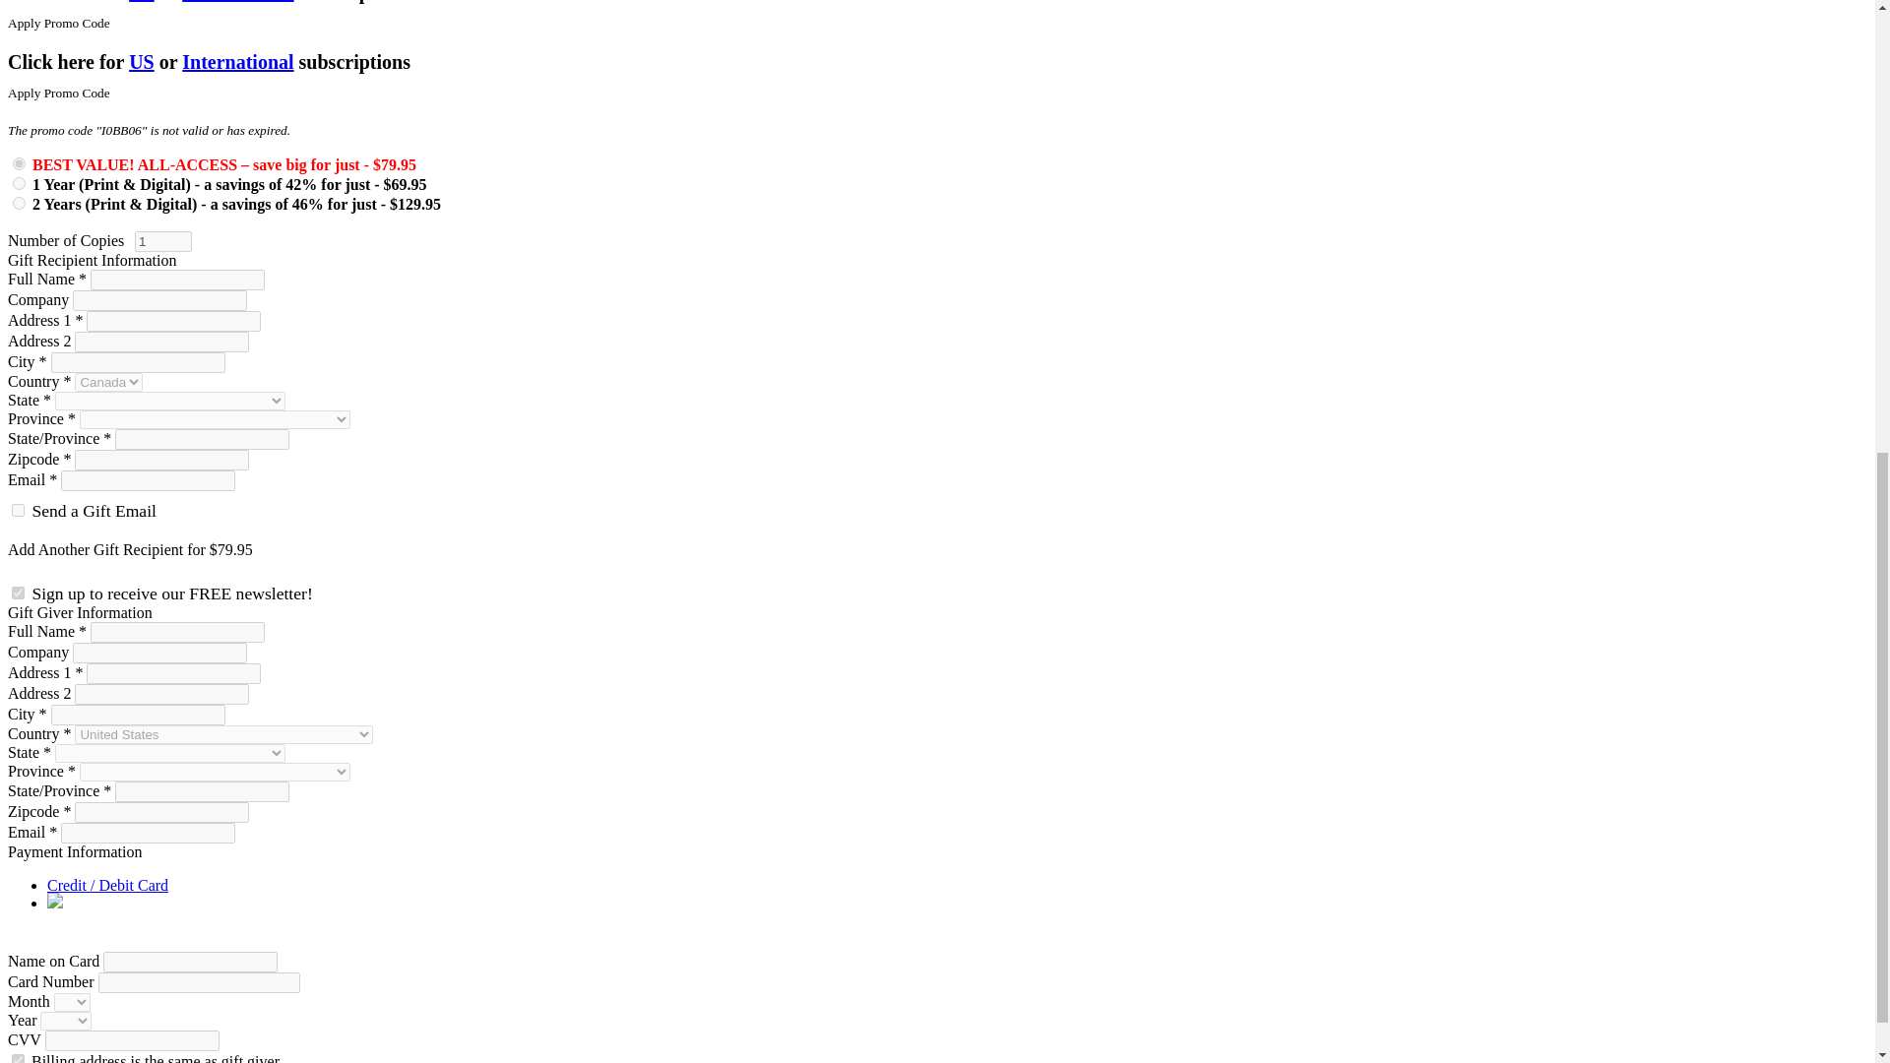 This screenshot has width=1890, height=1063. Describe the element at coordinates (18, 593) in the screenshot. I see `on` at that location.